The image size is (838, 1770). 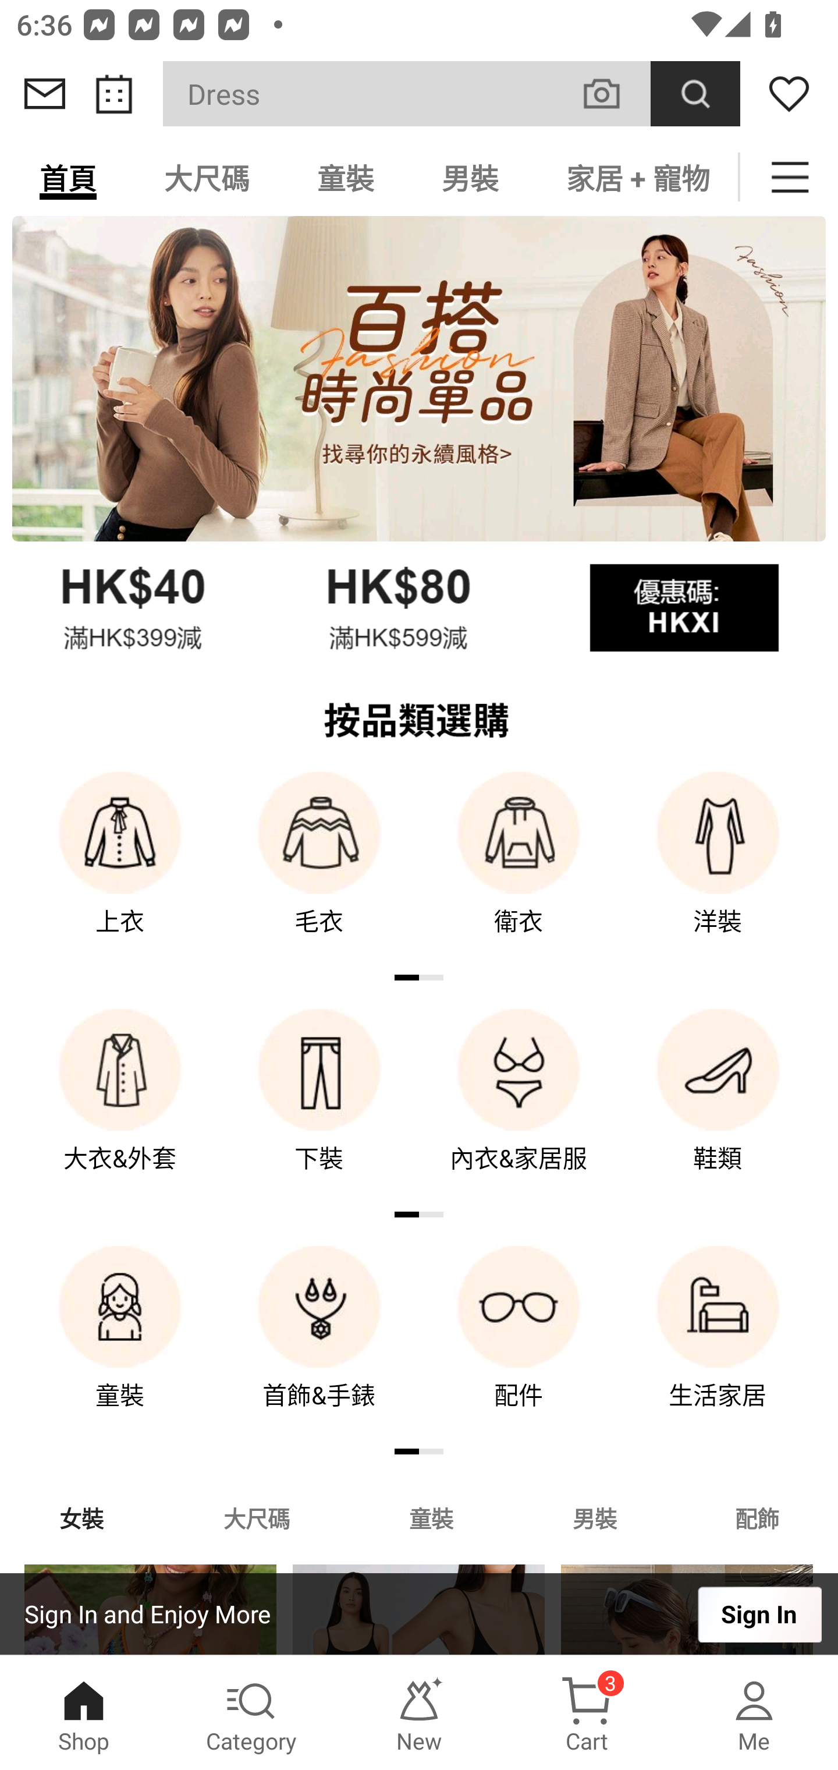 I want to click on Category, so click(x=251, y=1713).